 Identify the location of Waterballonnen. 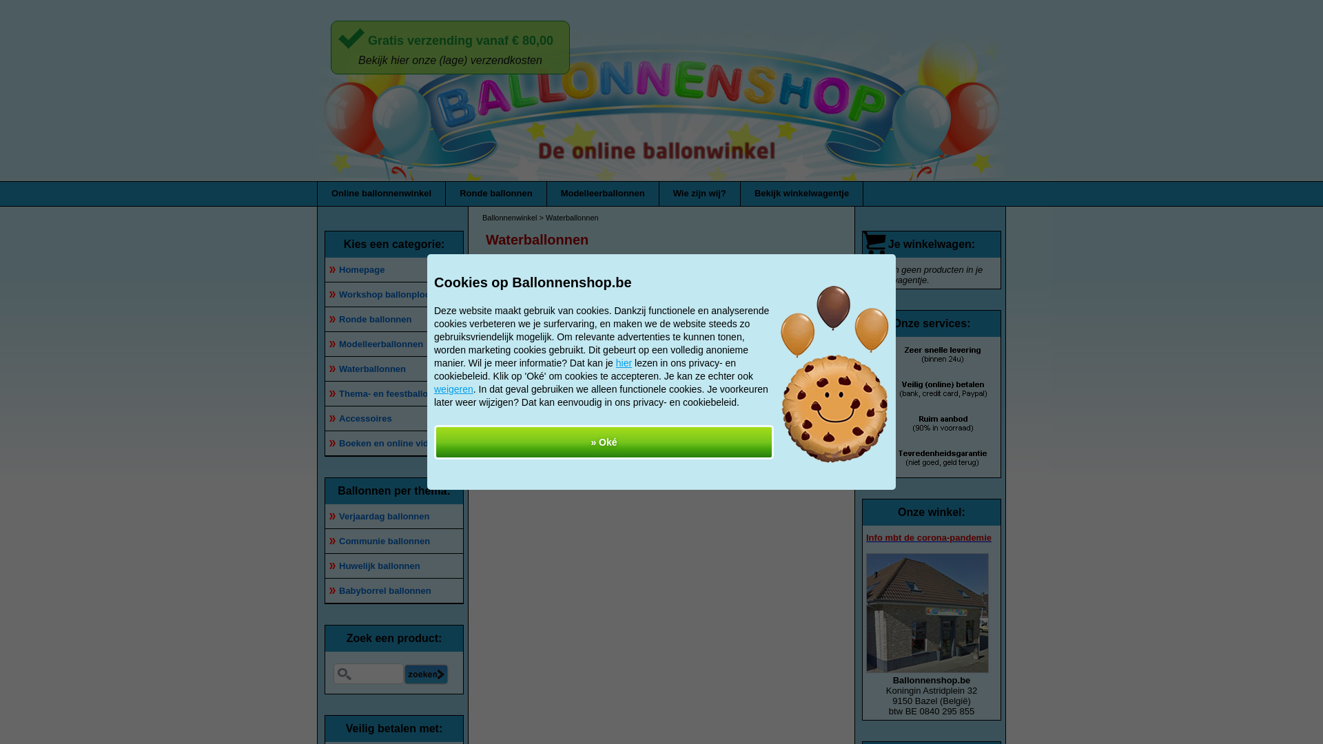
(537, 240).